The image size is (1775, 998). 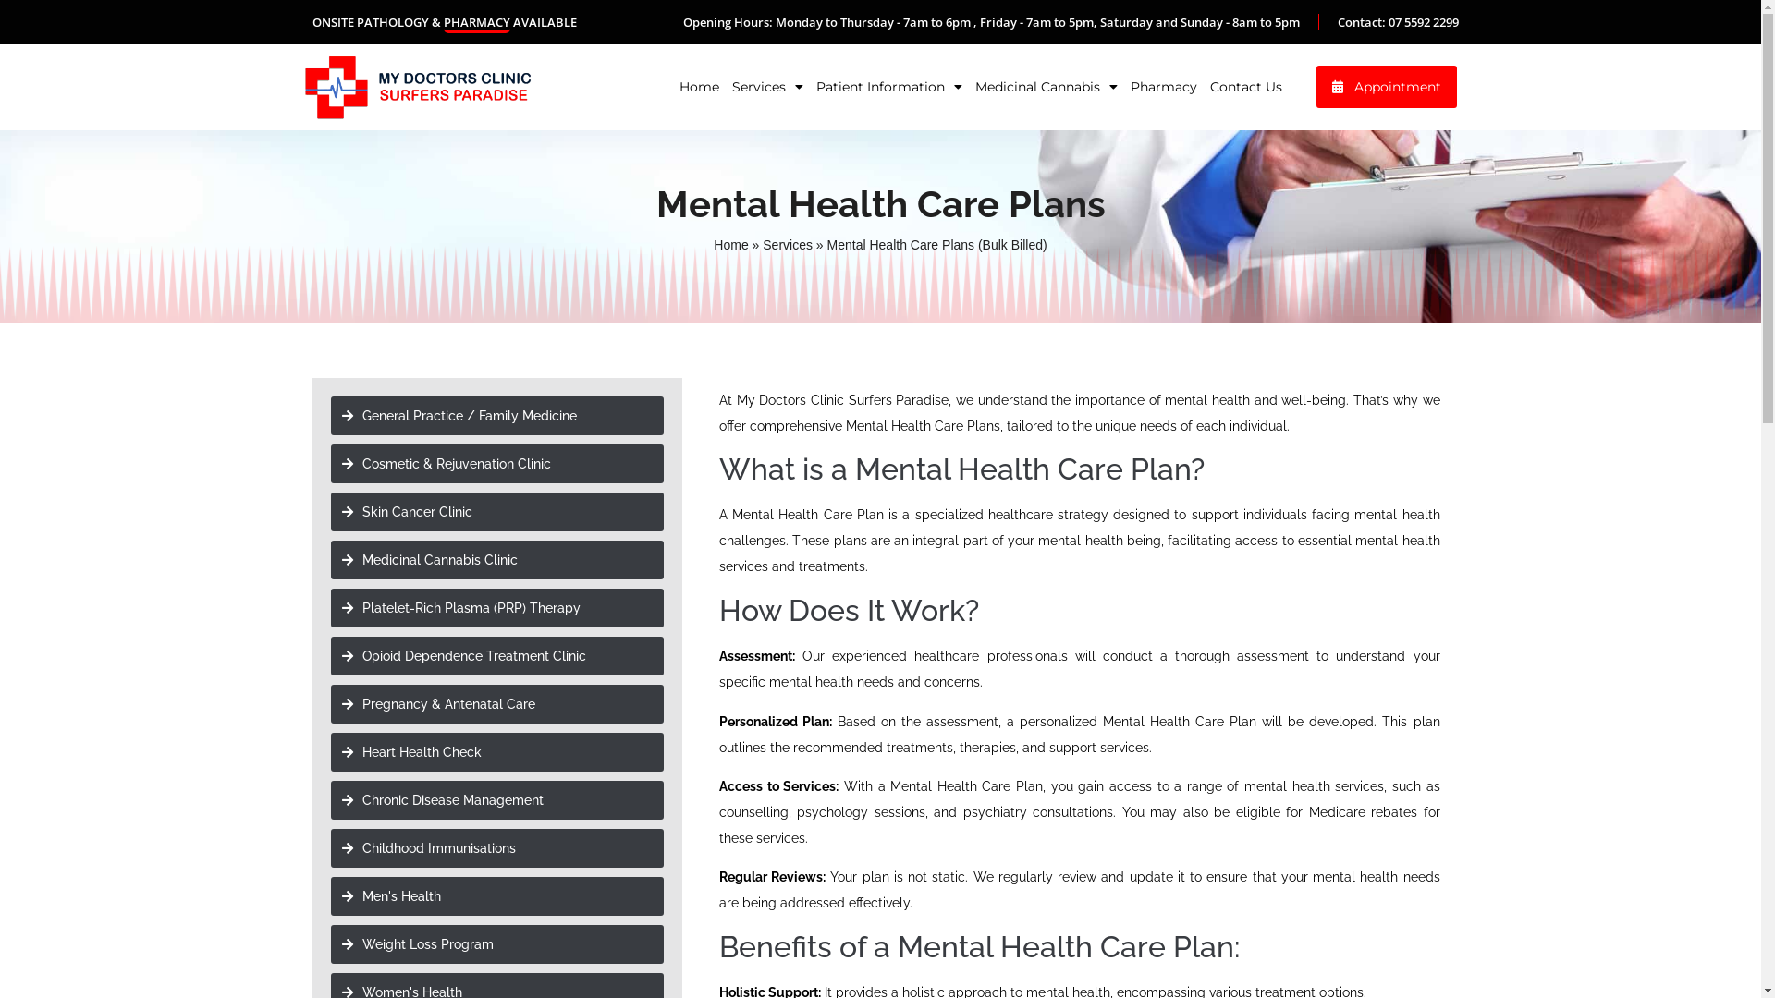 What do you see at coordinates (497, 848) in the screenshot?
I see `Childhood Immunisations` at bounding box center [497, 848].